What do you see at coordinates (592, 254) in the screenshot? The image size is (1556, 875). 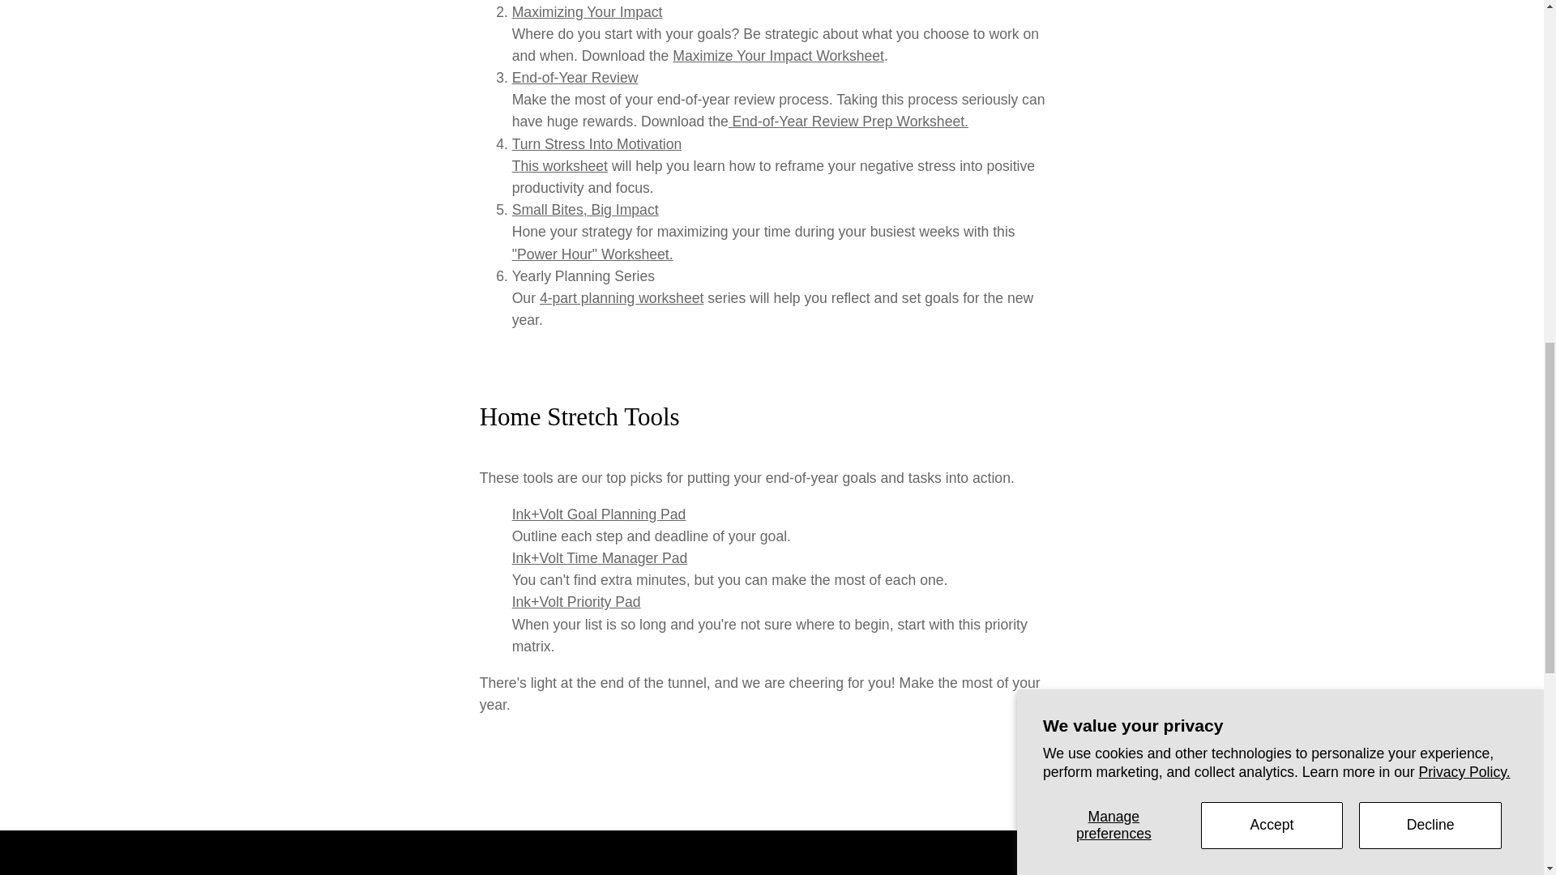 I see `"Power Hour" home stretch worksheet` at bounding box center [592, 254].